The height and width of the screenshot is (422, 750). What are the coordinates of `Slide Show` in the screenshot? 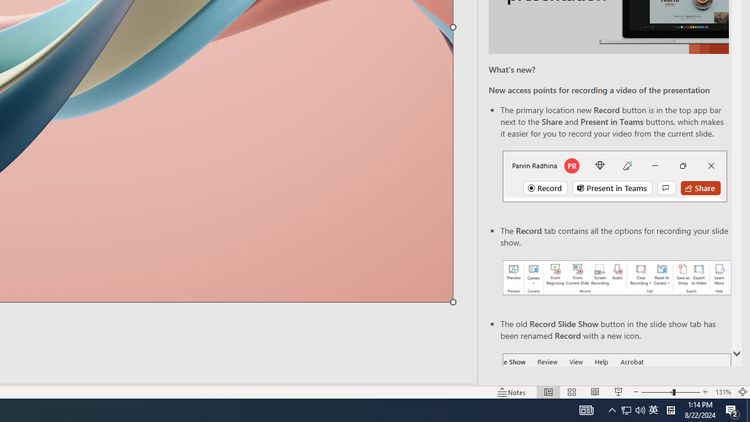 It's located at (619, 392).